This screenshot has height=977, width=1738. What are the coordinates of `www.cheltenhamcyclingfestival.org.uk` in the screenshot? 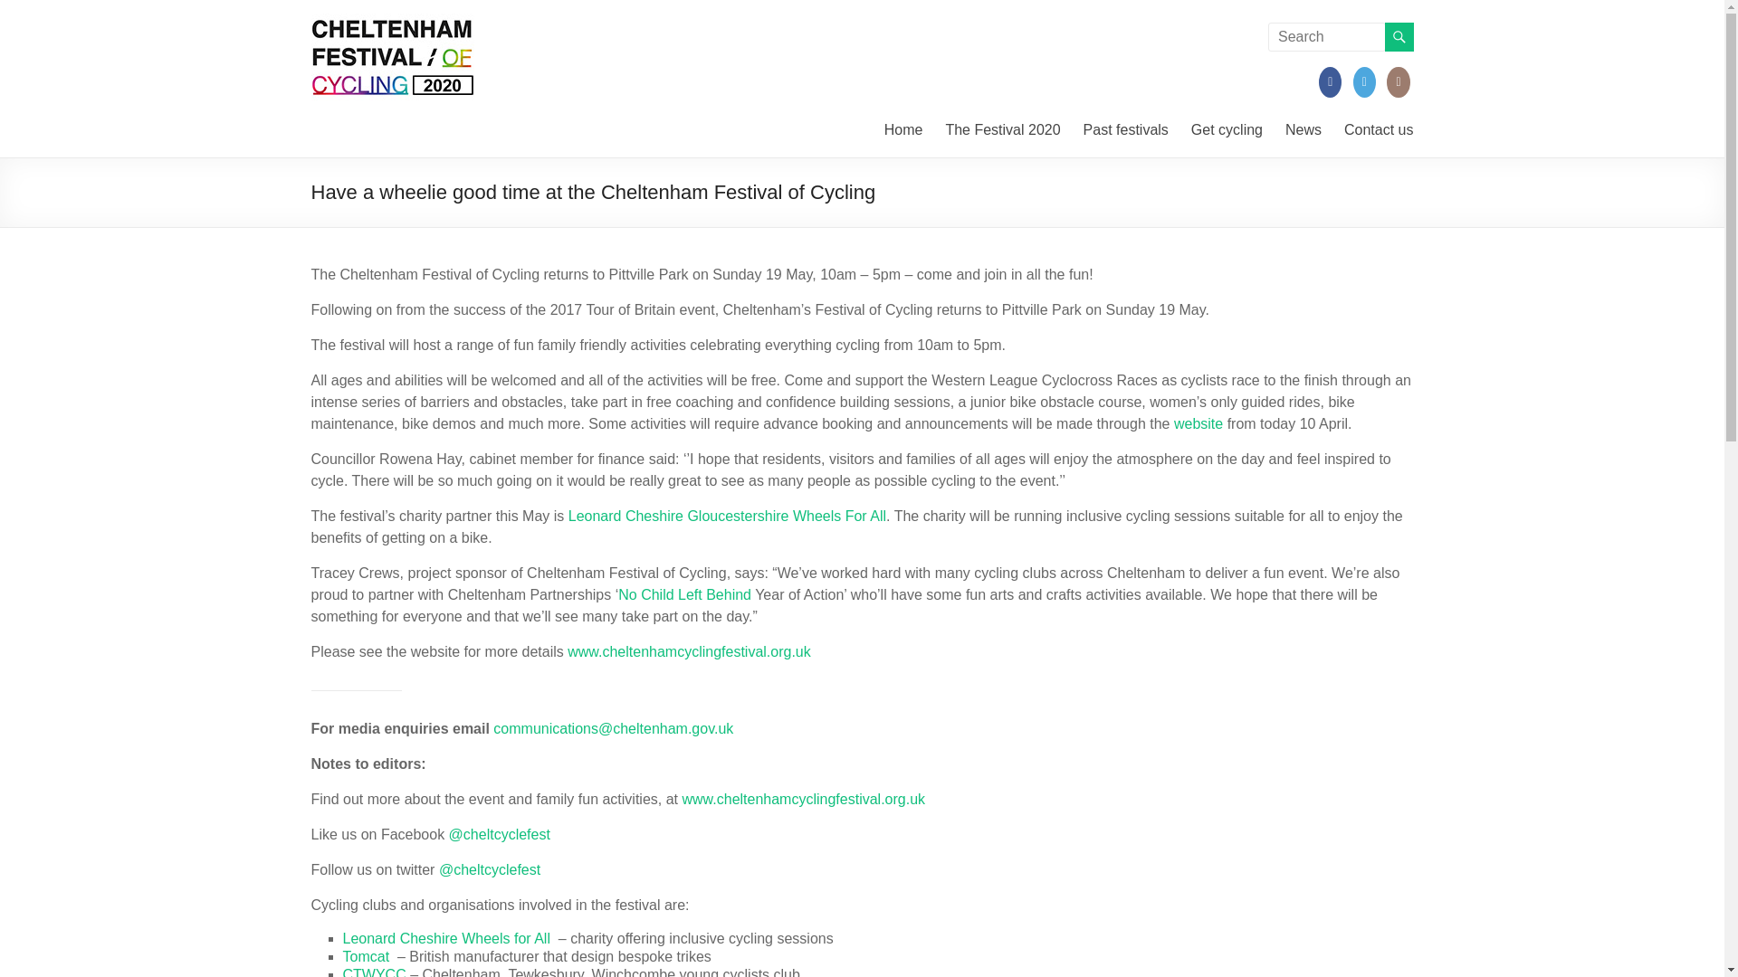 It's located at (690, 651).